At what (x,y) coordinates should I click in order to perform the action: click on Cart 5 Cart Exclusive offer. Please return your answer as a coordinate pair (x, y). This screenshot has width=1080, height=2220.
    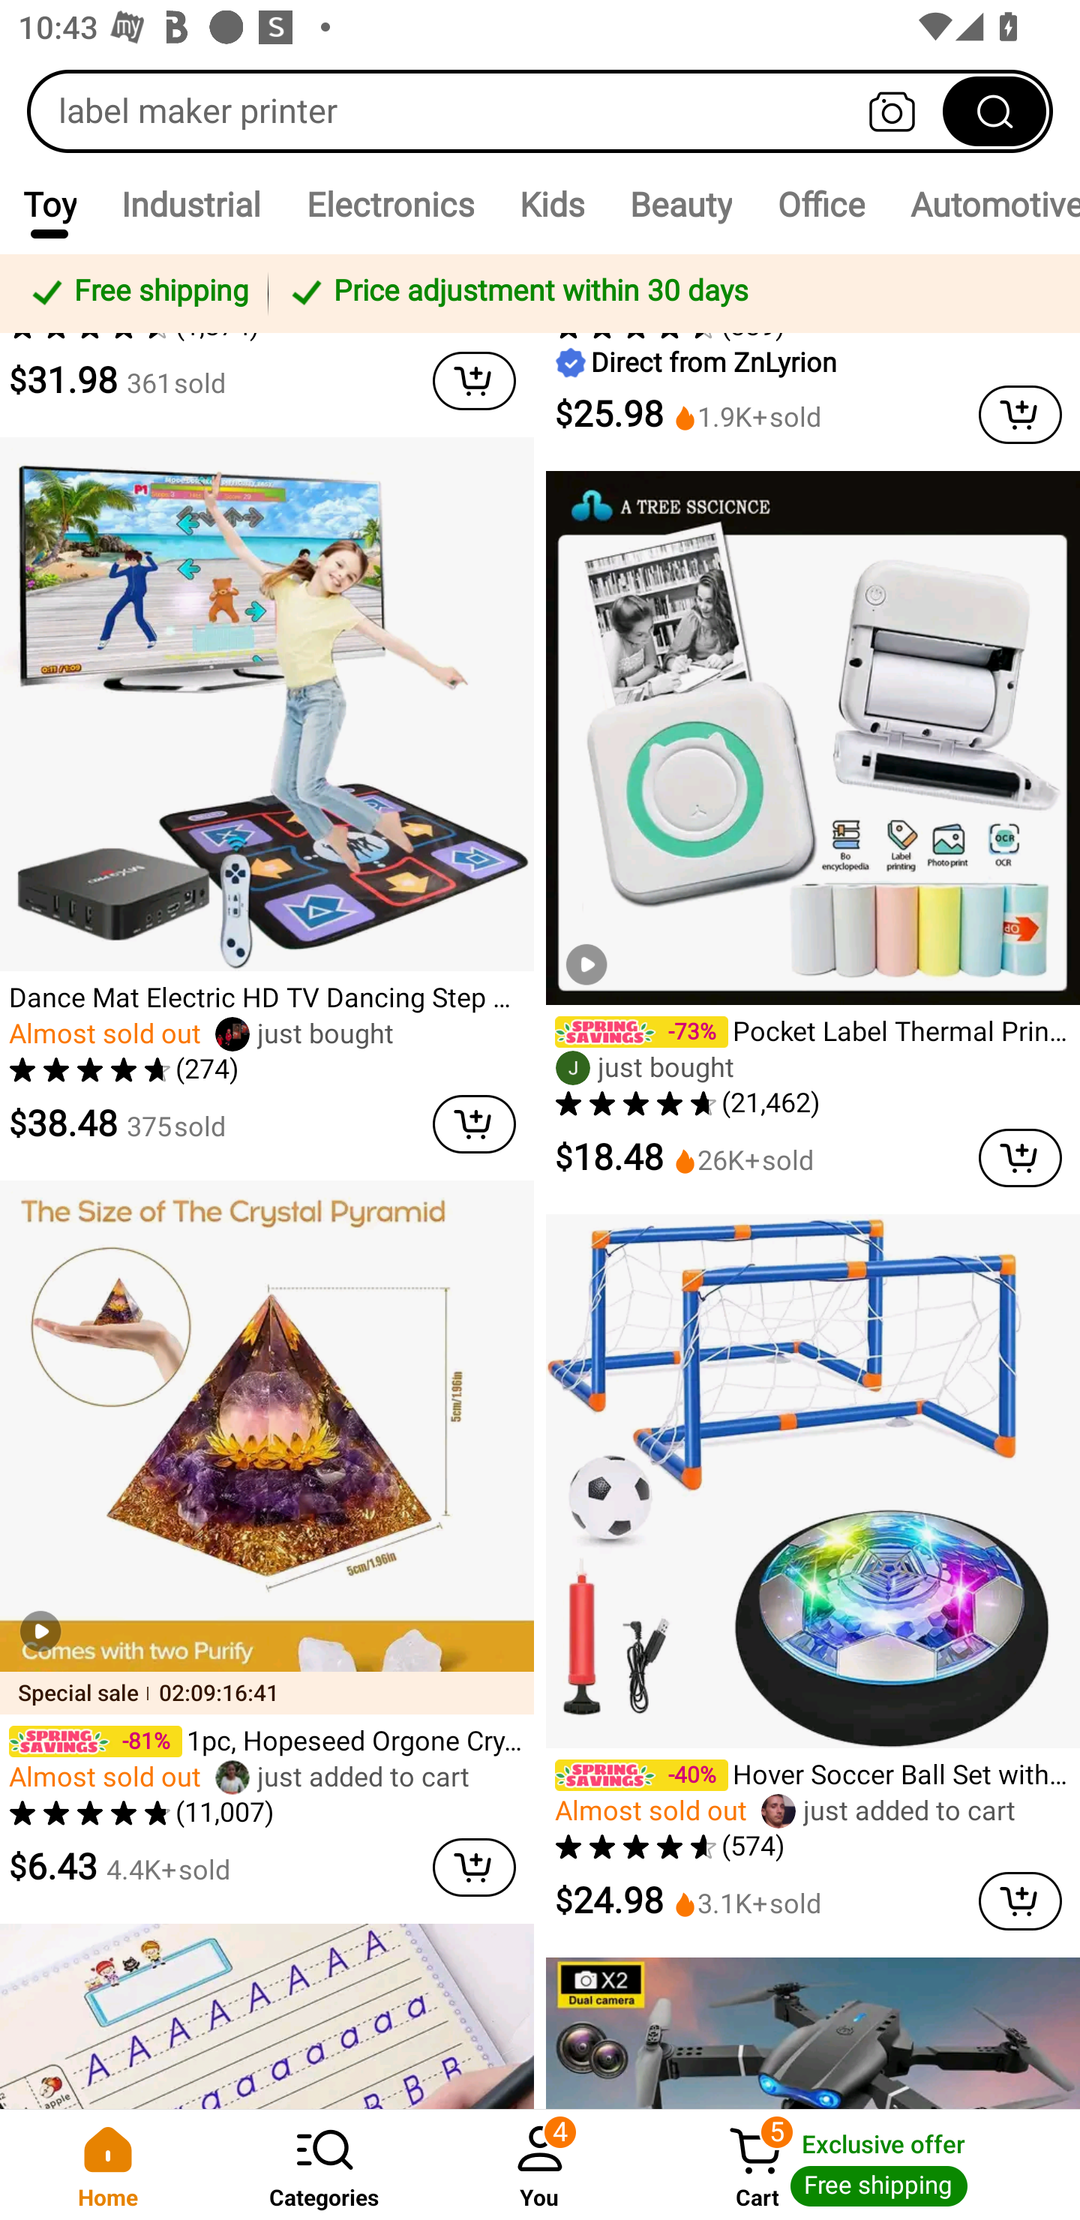
    Looking at the image, I should click on (864, 2164).